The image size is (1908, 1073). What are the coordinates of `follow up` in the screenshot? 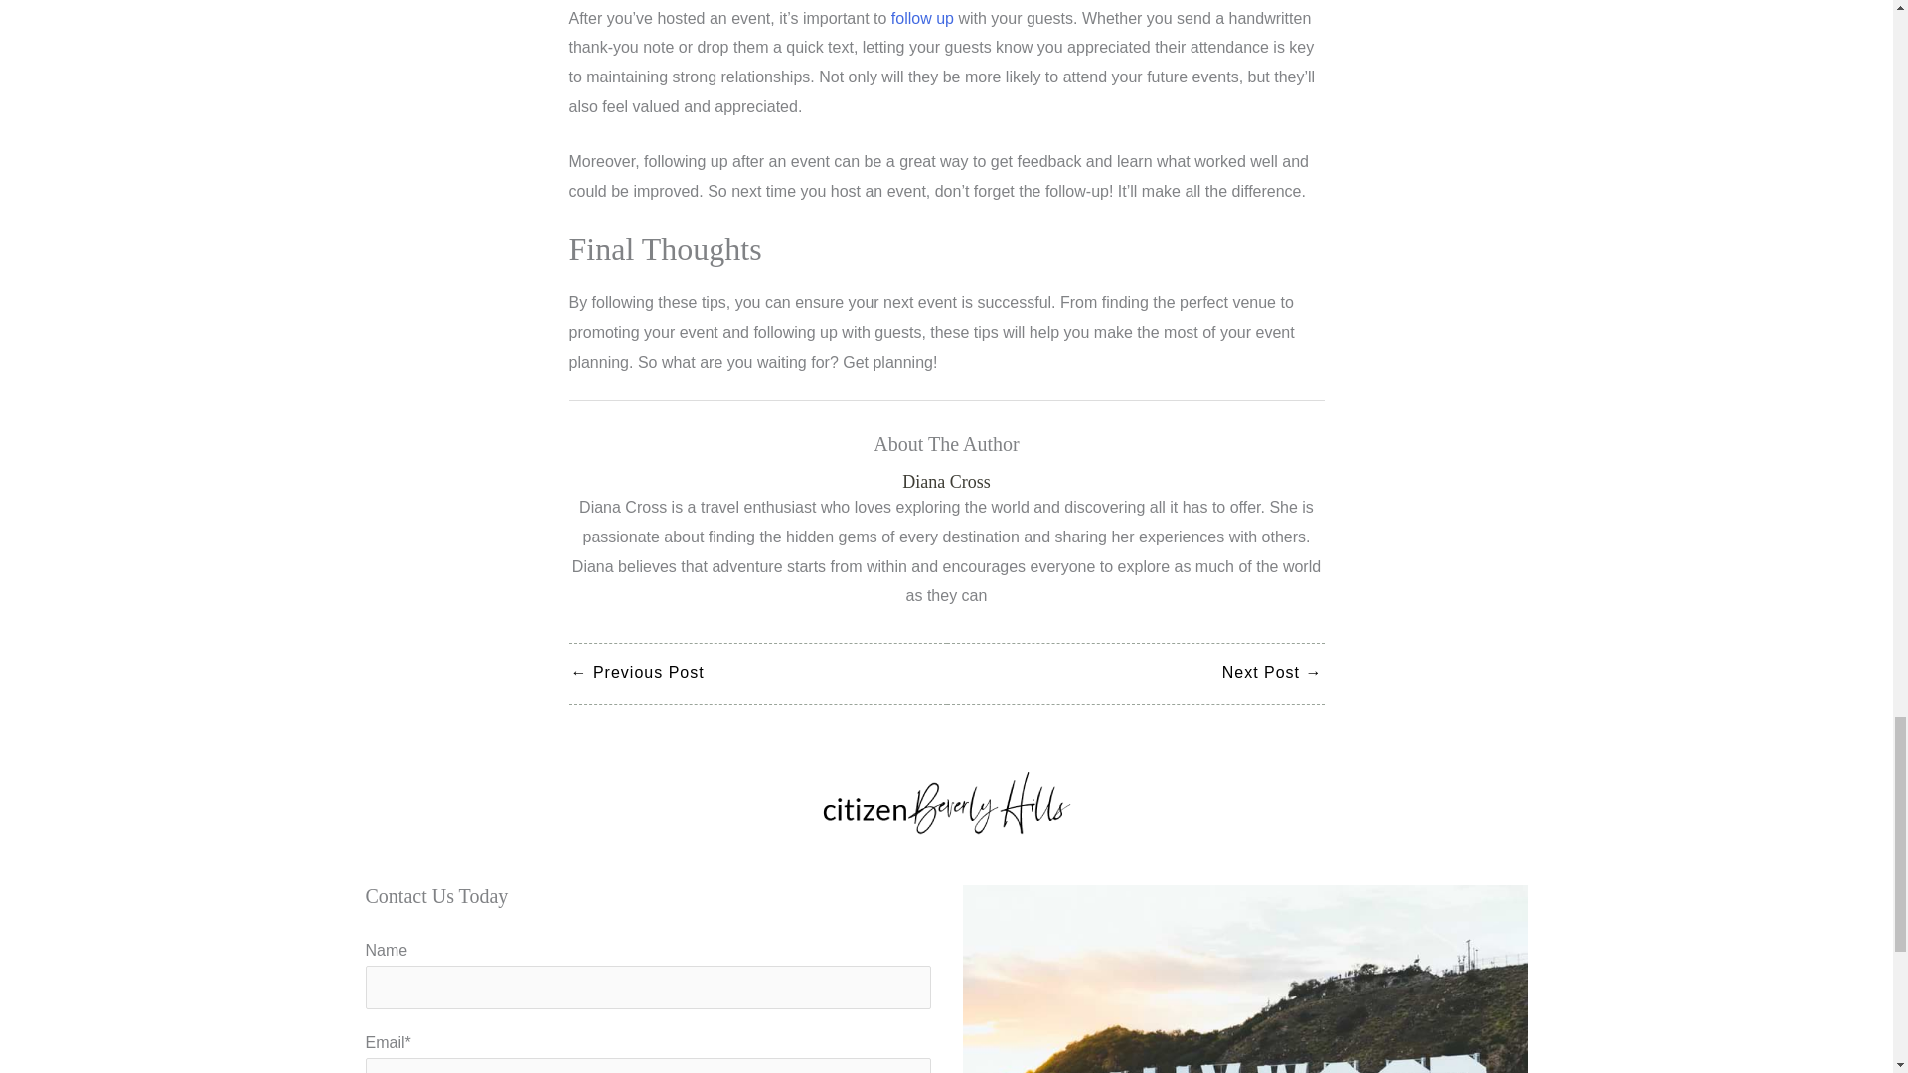 It's located at (922, 18).